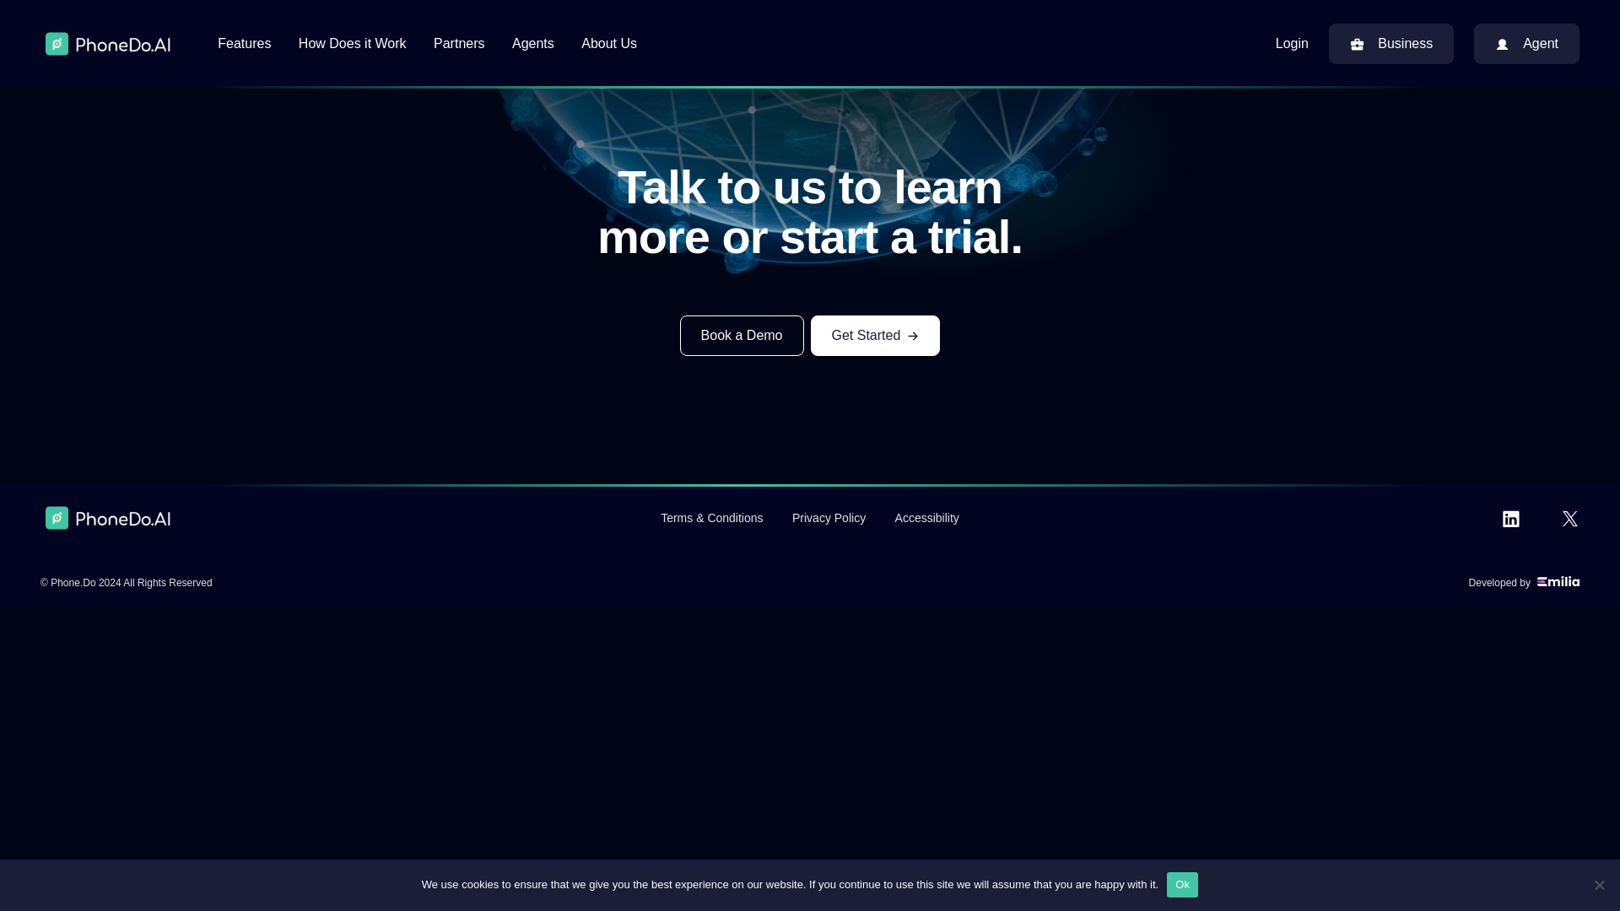 The width and height of the screenshot is (1620, 911). I want to click on Get Started, so click(874, 336).